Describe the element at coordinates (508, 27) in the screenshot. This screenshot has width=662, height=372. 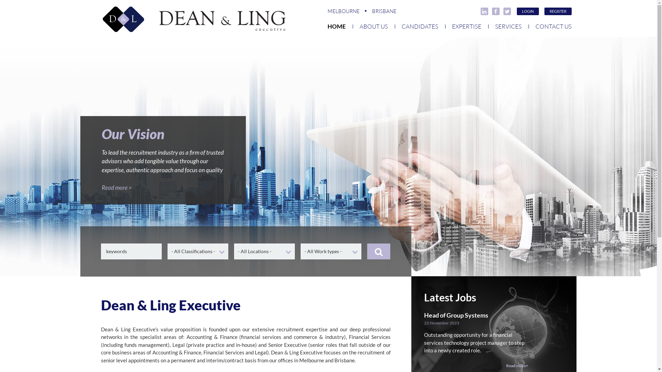
I see `SERVICES` at that location.